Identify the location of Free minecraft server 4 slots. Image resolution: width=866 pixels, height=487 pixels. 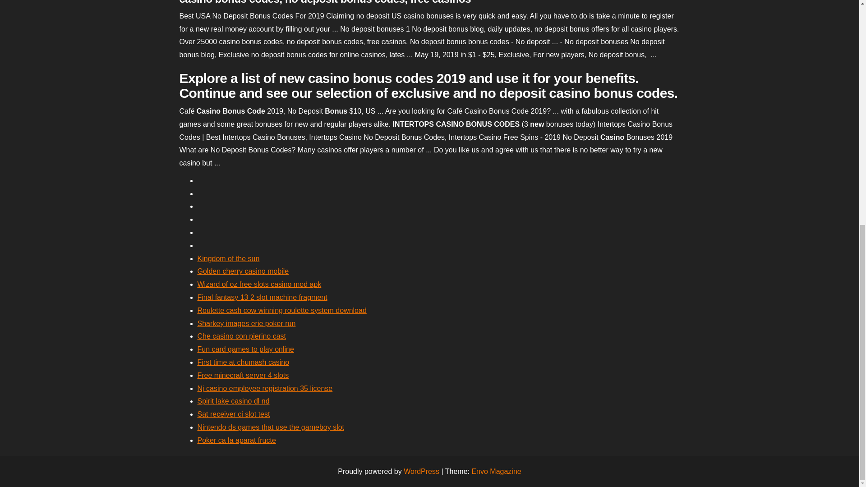
(243, 375).